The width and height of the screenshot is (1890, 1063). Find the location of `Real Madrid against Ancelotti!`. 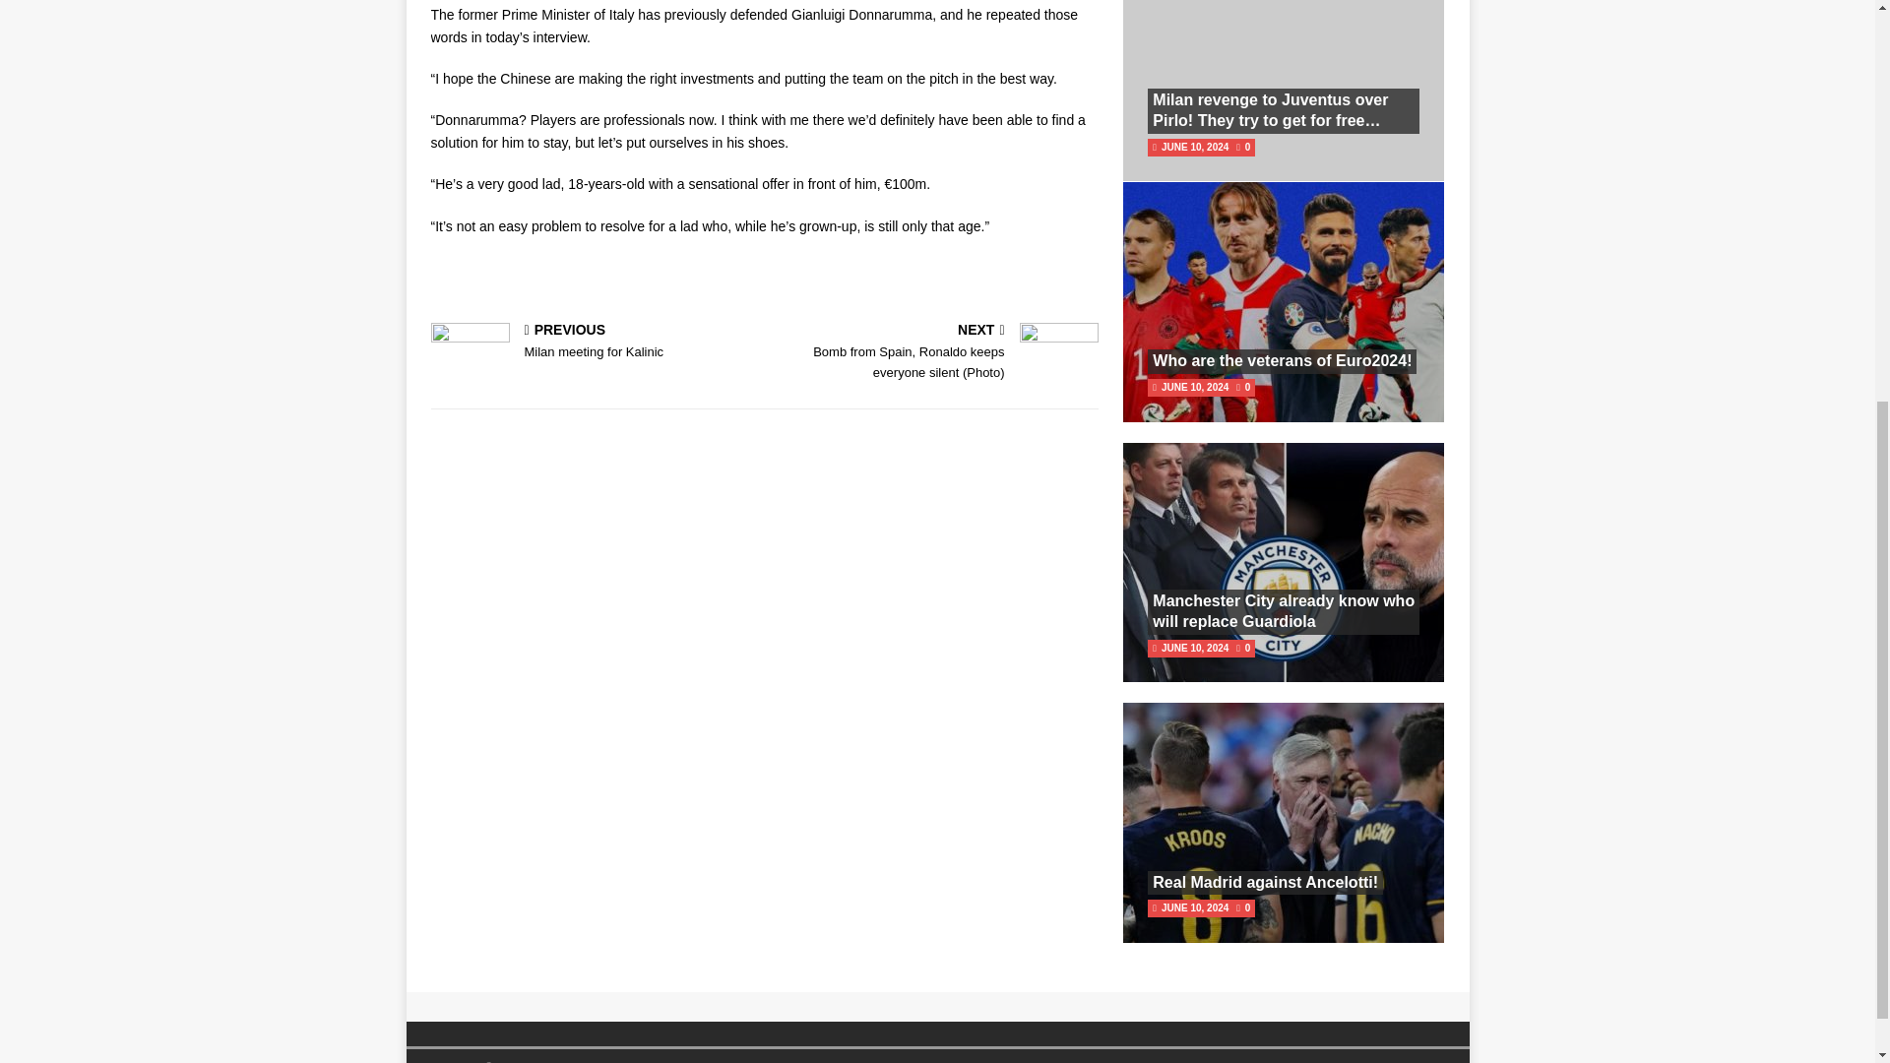

Real Madrid against Ancelotti! is located at coordinates (1282, 360).